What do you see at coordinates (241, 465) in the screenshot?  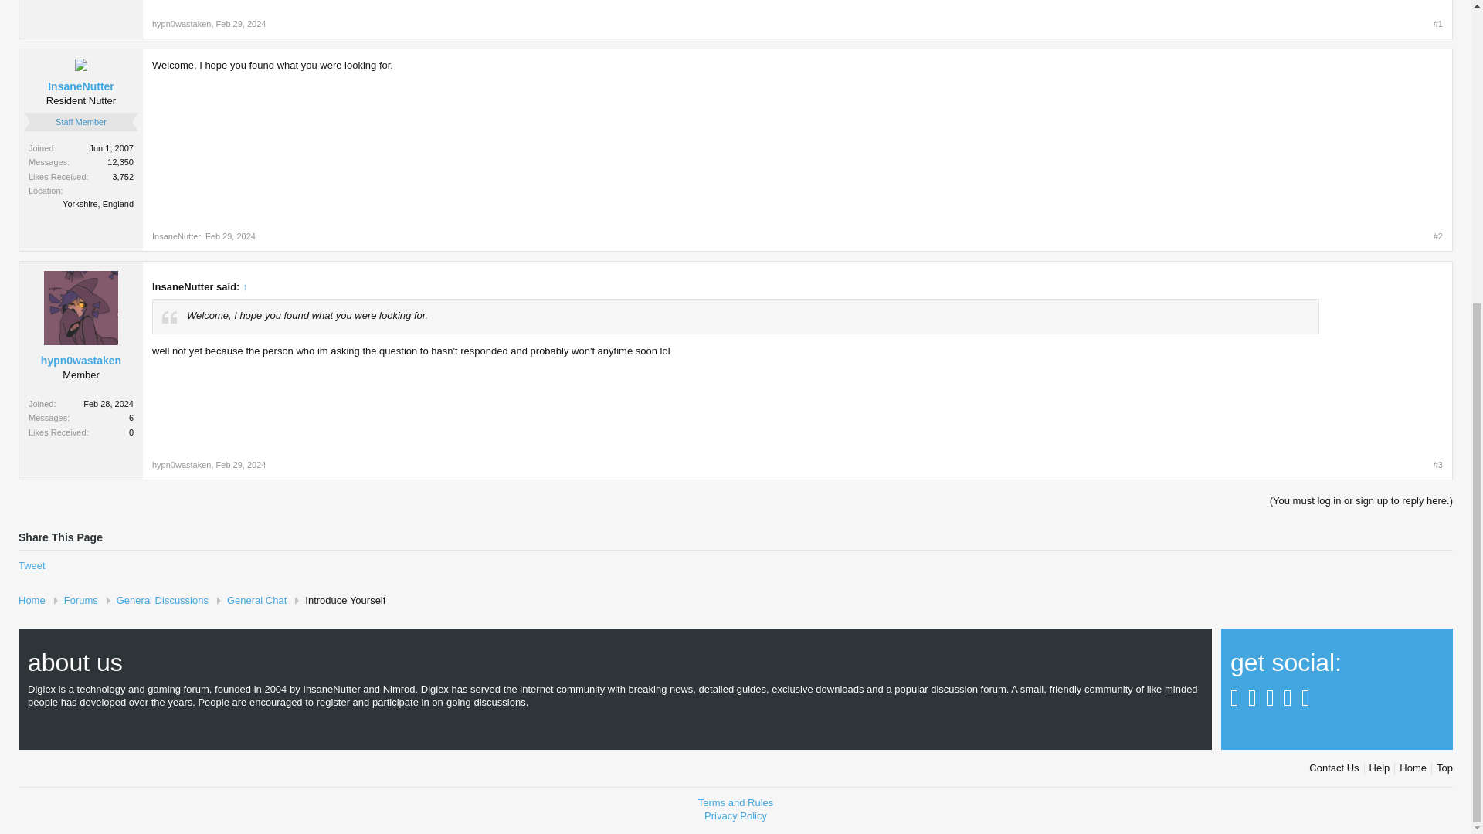 I see `Permalink` at bounding box center [241, 465].